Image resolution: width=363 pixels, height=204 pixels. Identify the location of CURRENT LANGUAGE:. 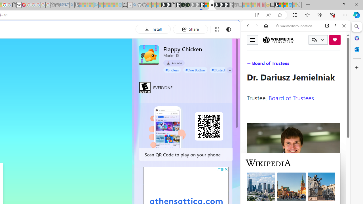
(318, 40).